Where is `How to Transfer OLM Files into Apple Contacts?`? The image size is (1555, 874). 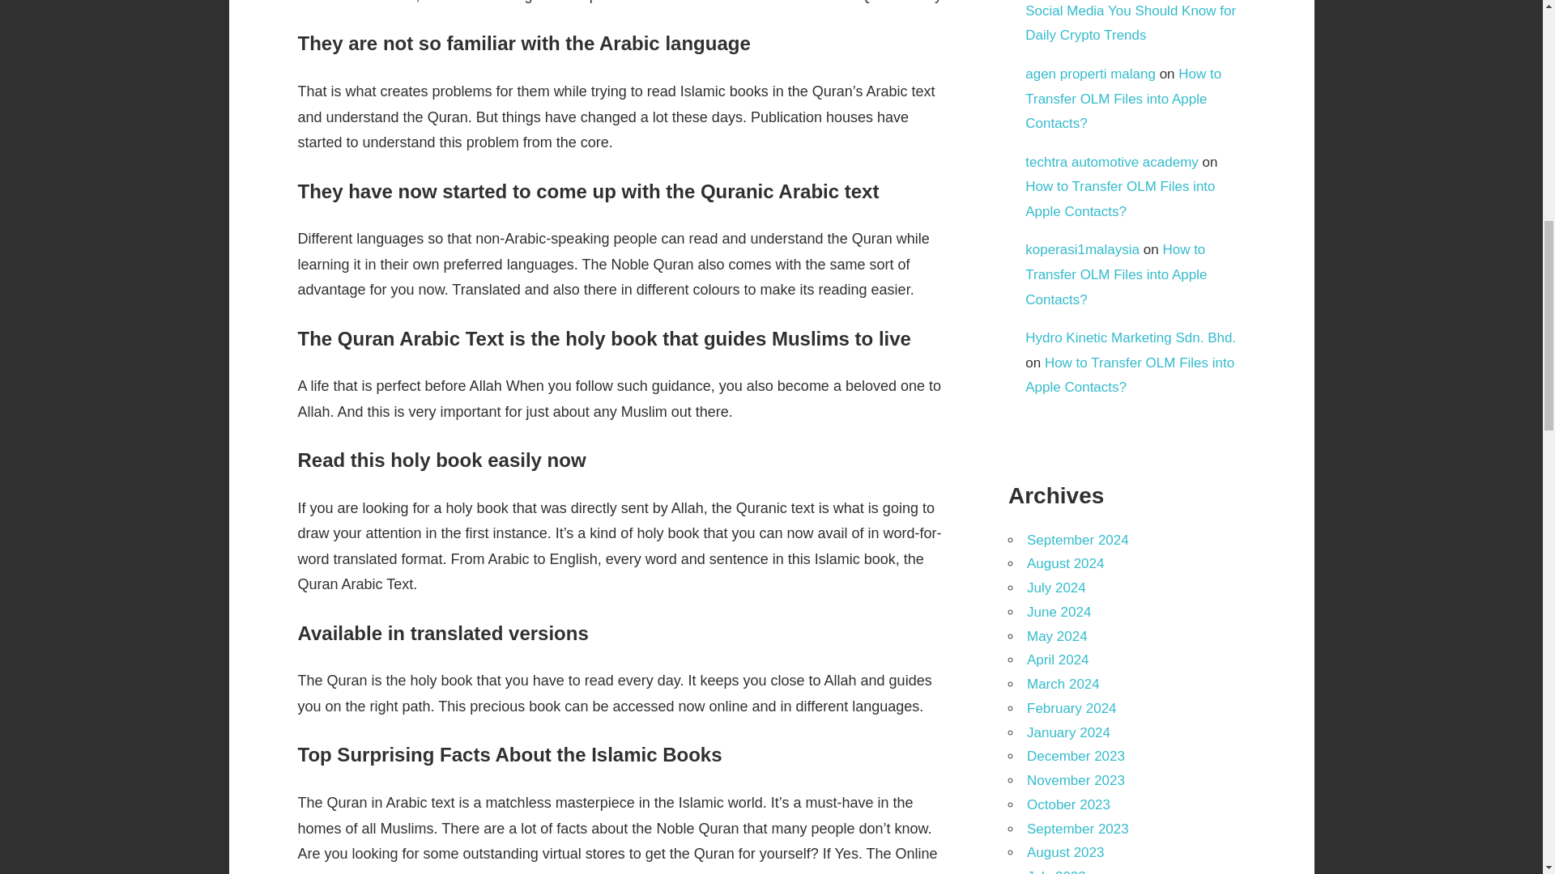 How to Transfer OLM Files into Apple Contacts? is located at coordinates (1129, 375).